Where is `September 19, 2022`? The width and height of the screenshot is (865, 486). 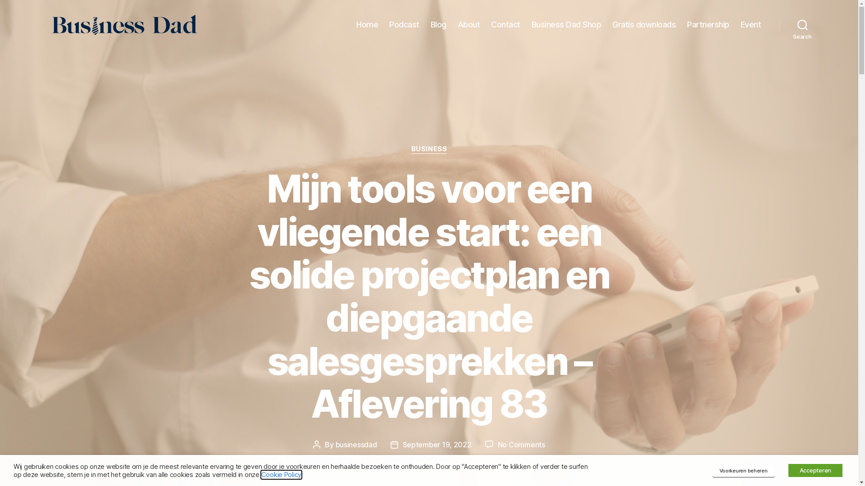 September 19, 2022 is located at coordinates (437, 445).